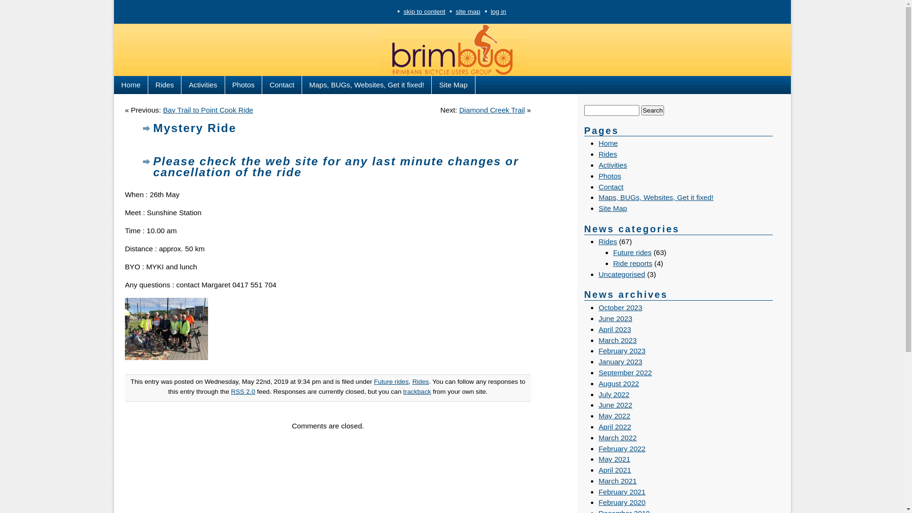 The height and width of the screenshot is (513, 912). Describe the element at coordinates (615, 416) in the screenshot. I see `May 2022` at that location.